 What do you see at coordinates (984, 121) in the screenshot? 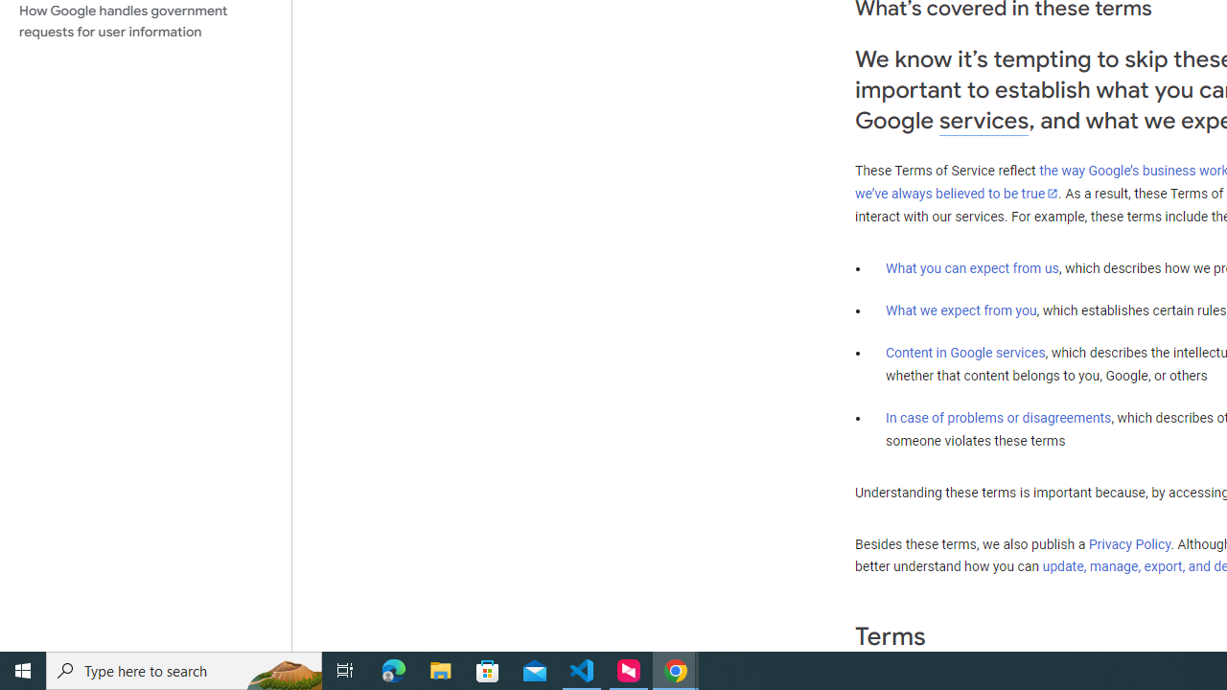
I see `services` at bounding box center [984, 121].